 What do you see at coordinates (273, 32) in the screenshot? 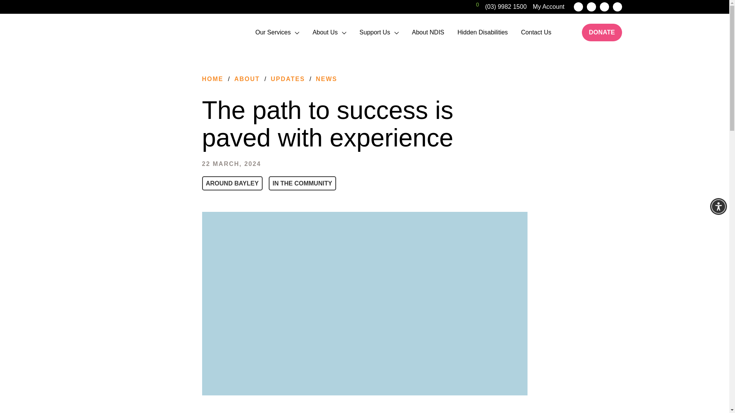
I see `Our Services` at bounding box center [273, 32].